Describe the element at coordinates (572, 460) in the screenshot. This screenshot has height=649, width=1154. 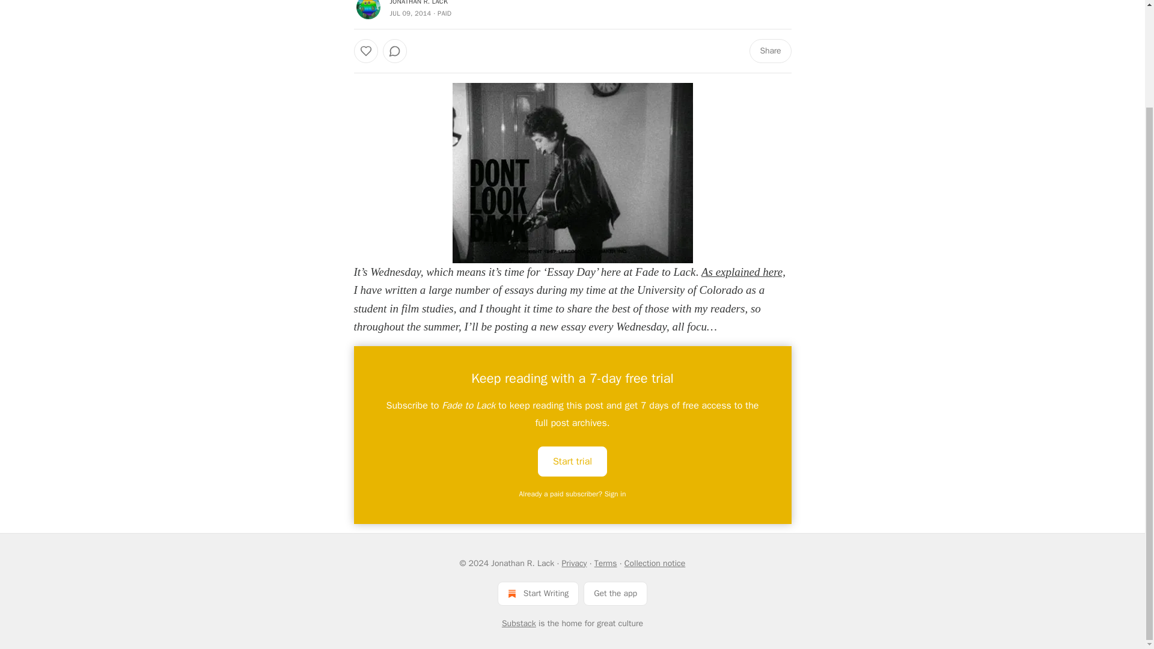
I see `Start trial` at that location.